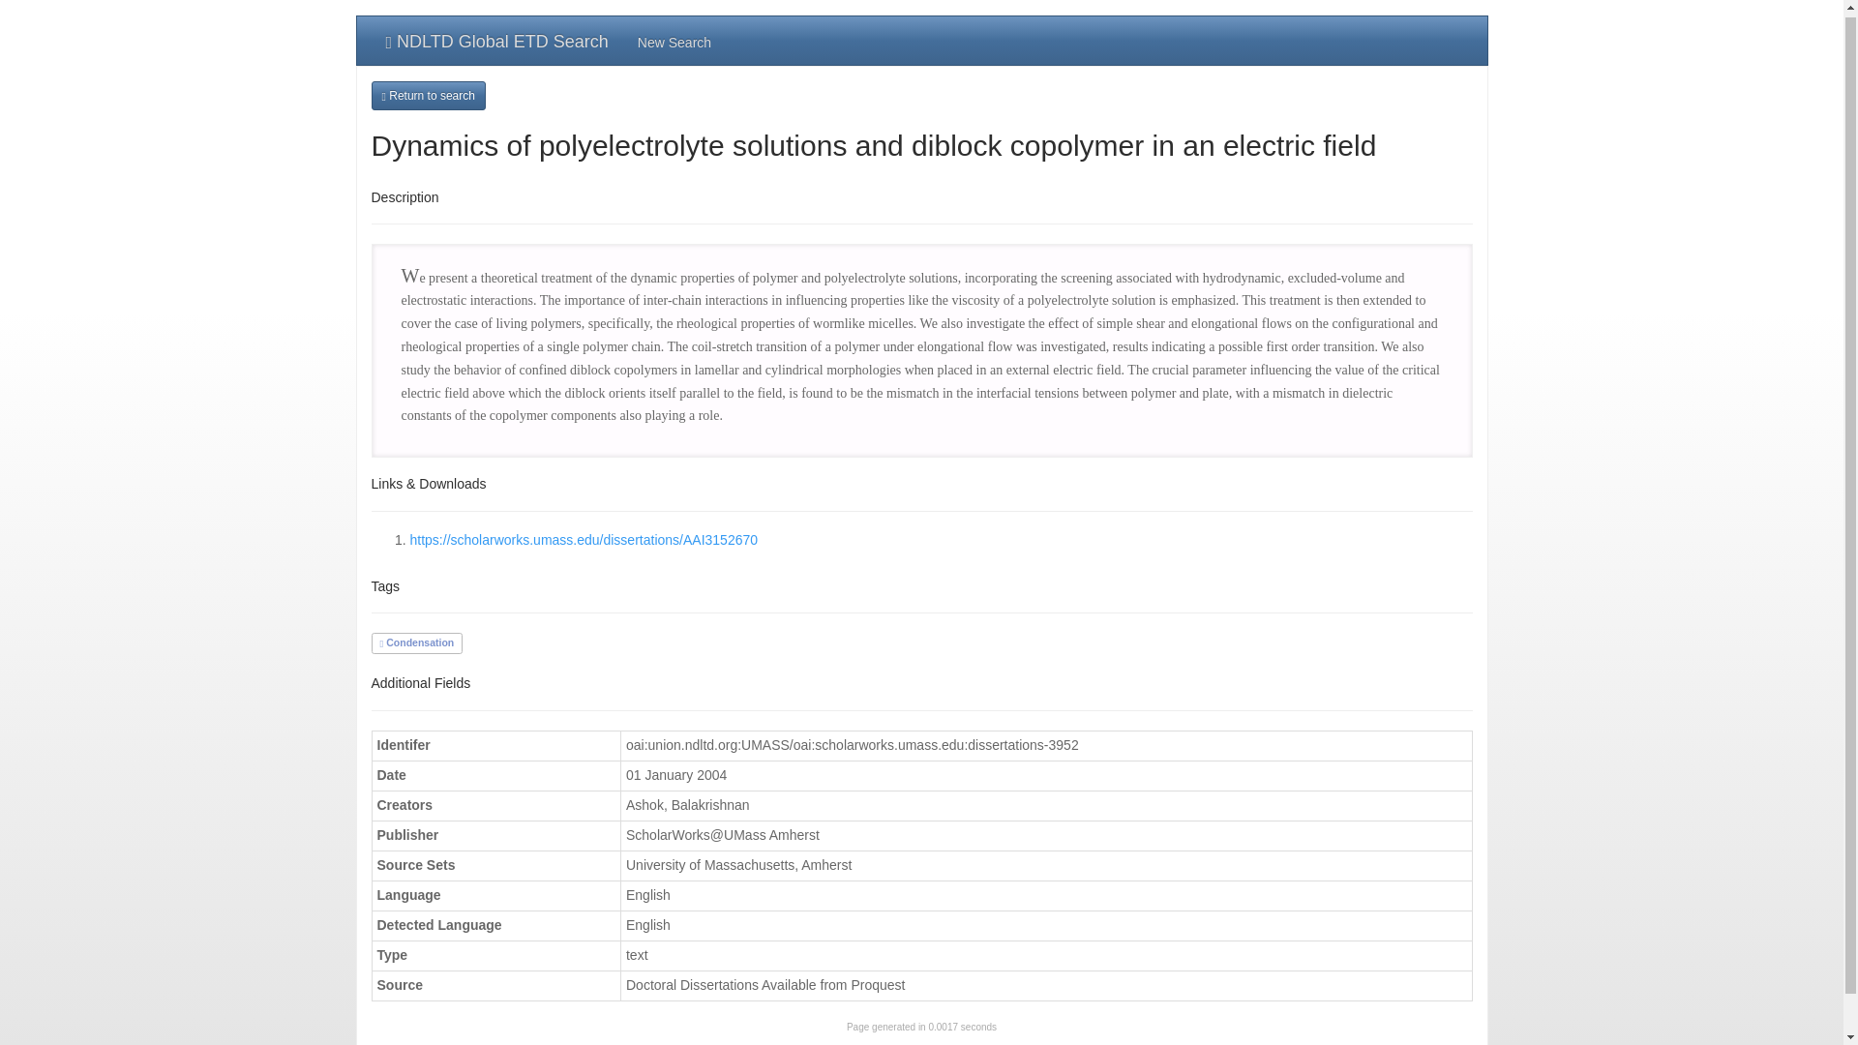 The image size is (1858, 1045). I want to click on New Search, so click(674, 41).